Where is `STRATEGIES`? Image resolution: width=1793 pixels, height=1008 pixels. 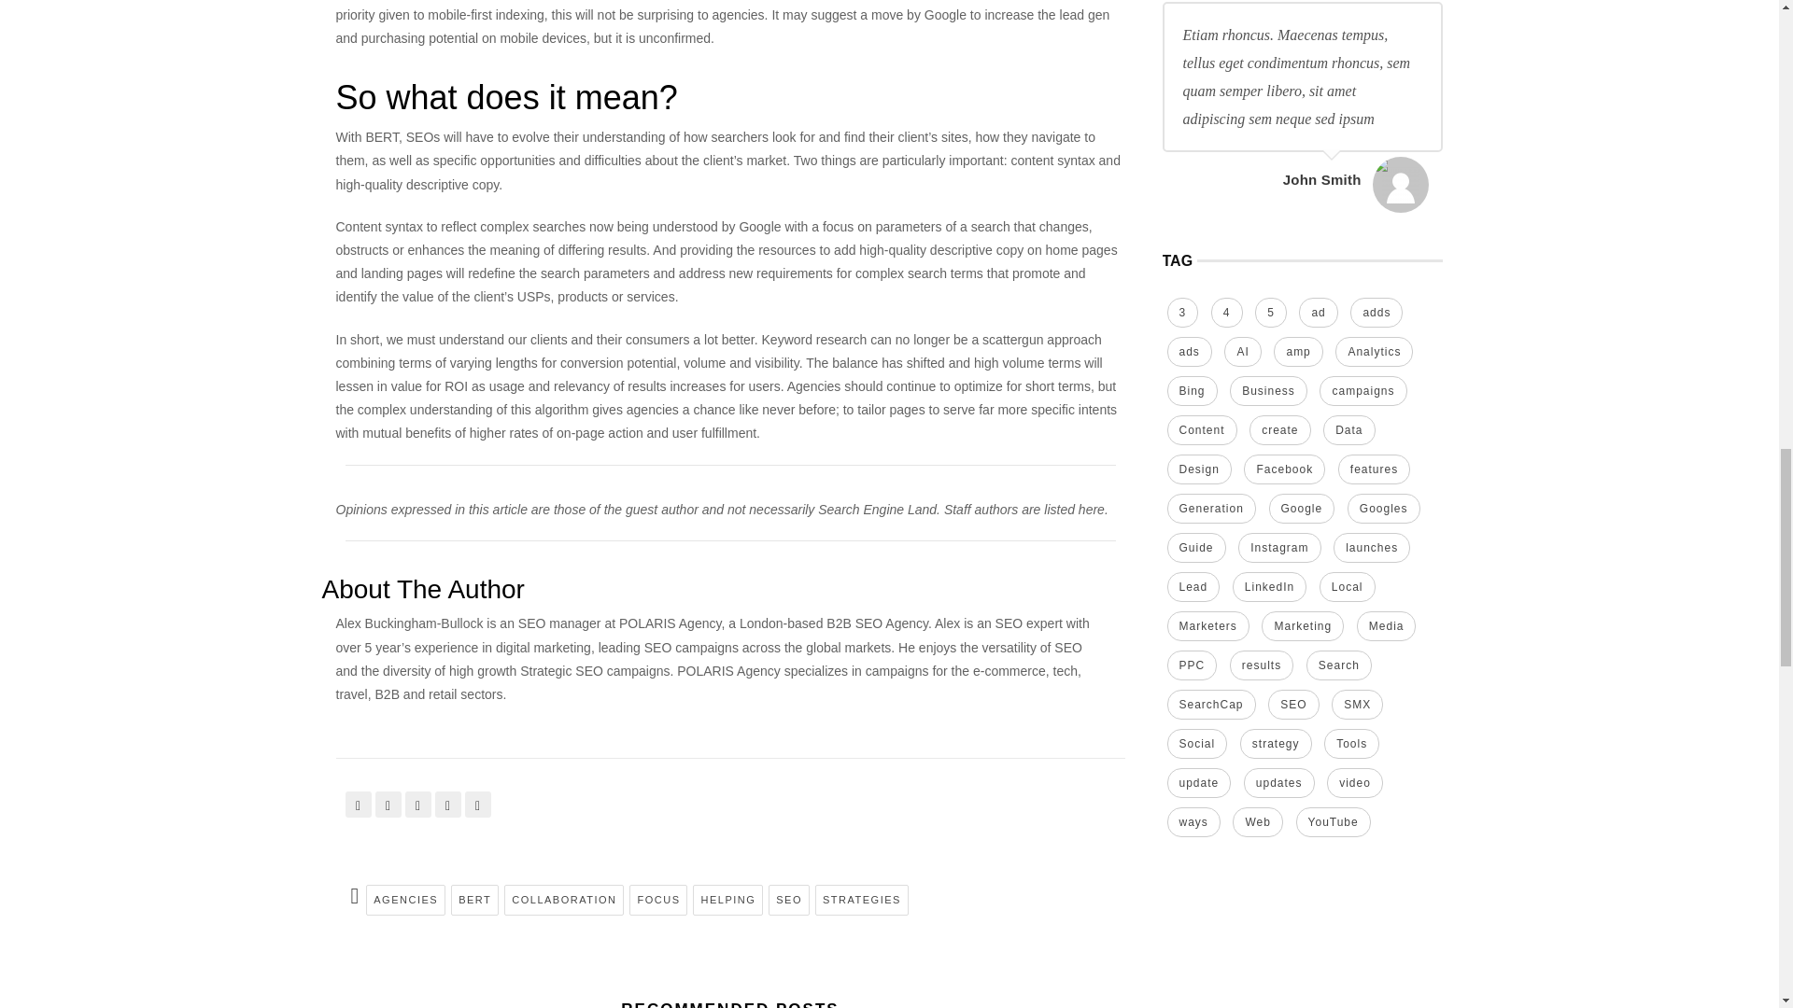 STRATEGIES is located at coordinates (862, 900).